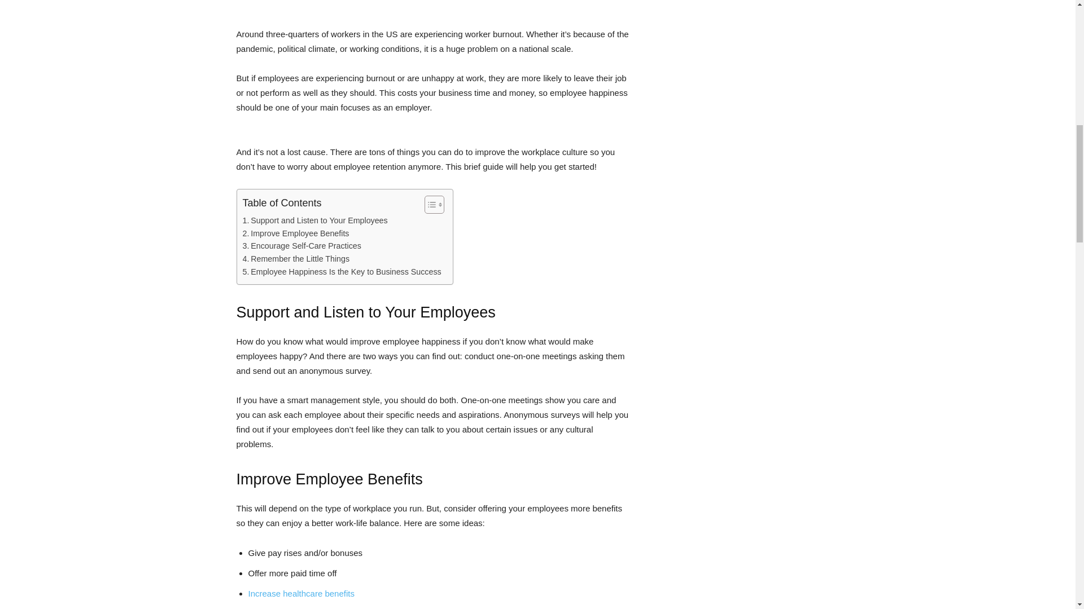 The height and width of the screenshot is (609, 1084). I want to click on Improve Employee Benefits, so click(296, 233).